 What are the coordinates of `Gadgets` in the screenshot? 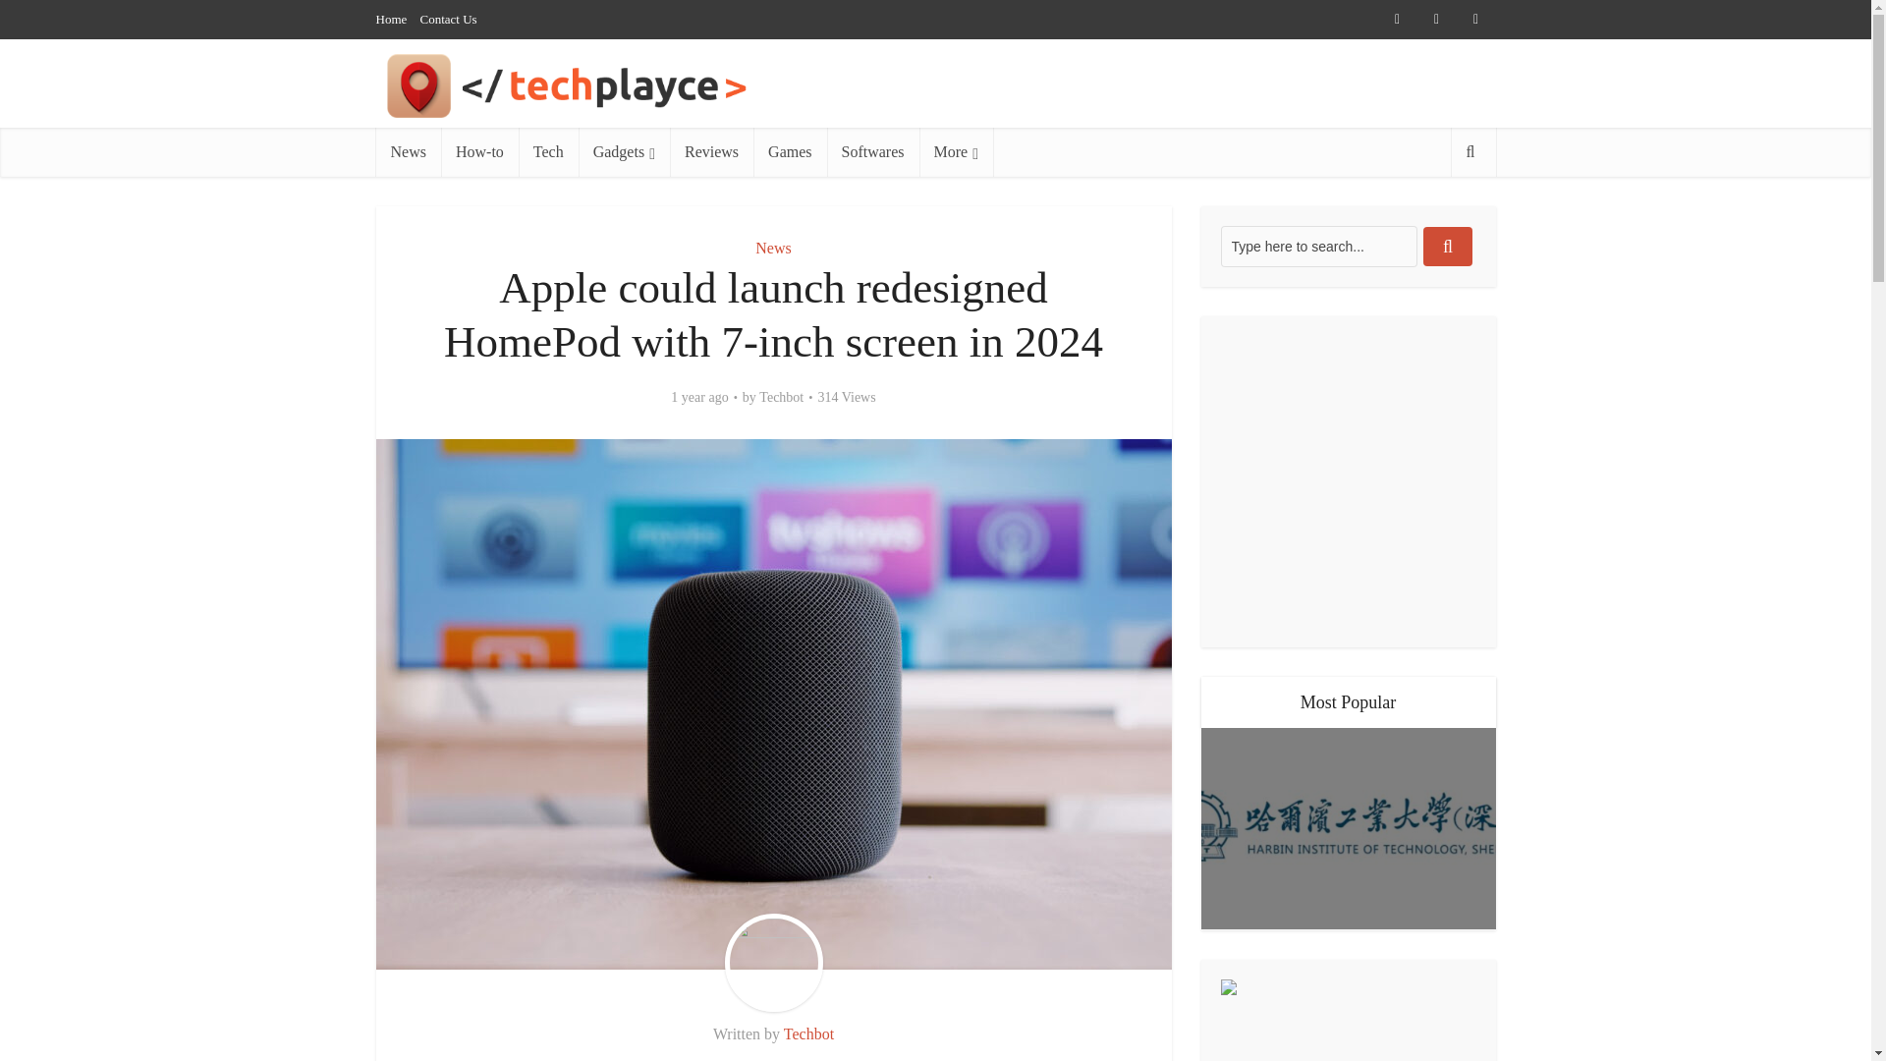 It's located at (624, 151).